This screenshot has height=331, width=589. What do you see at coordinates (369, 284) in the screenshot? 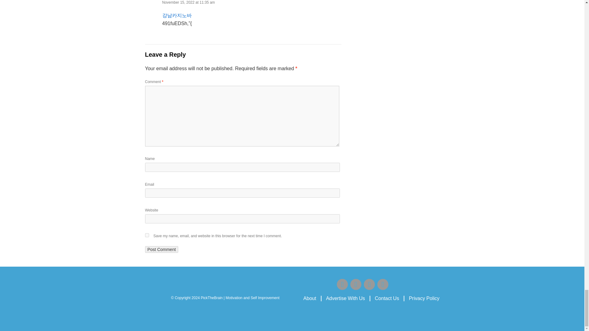
I see `Twitter` at bounding box center [369, 284].